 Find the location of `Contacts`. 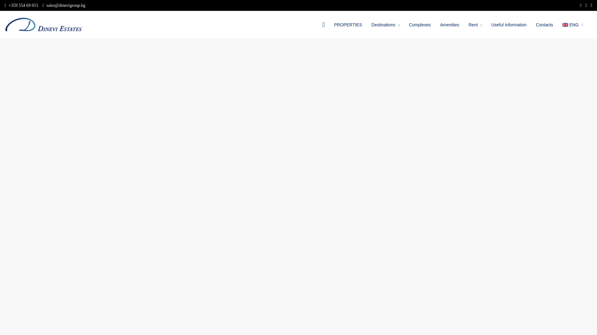

Contacts is located at coordinates (544, 25).